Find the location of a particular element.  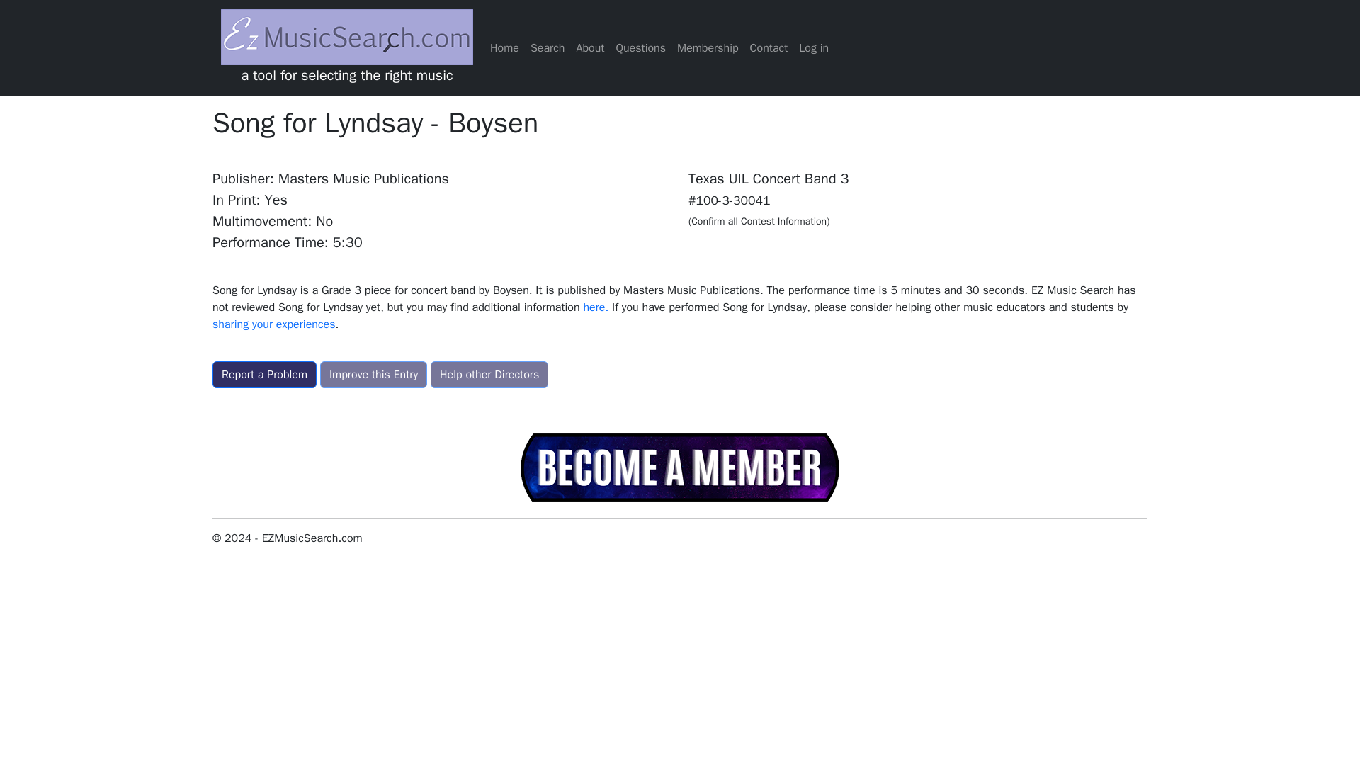

Questions is located at coordinates (640, 47).